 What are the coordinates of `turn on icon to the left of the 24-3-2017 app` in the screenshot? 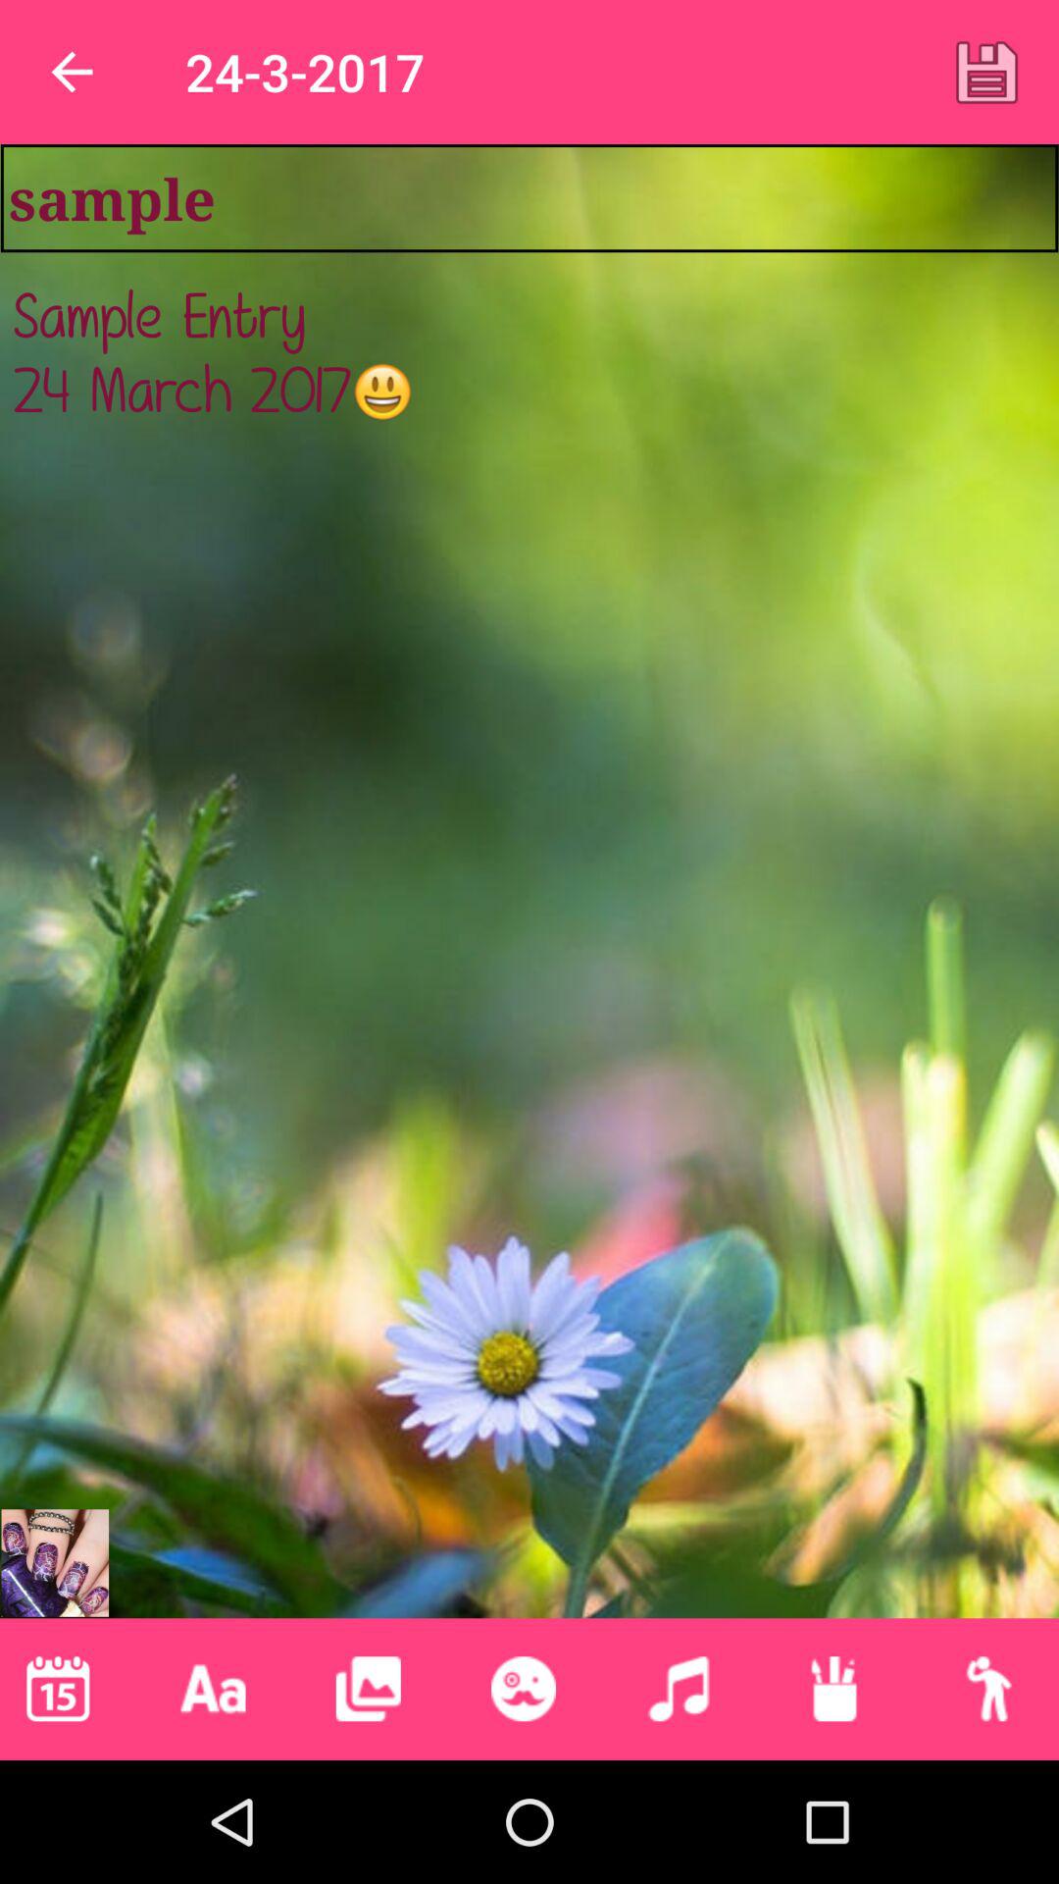 It's located at (72, 73).